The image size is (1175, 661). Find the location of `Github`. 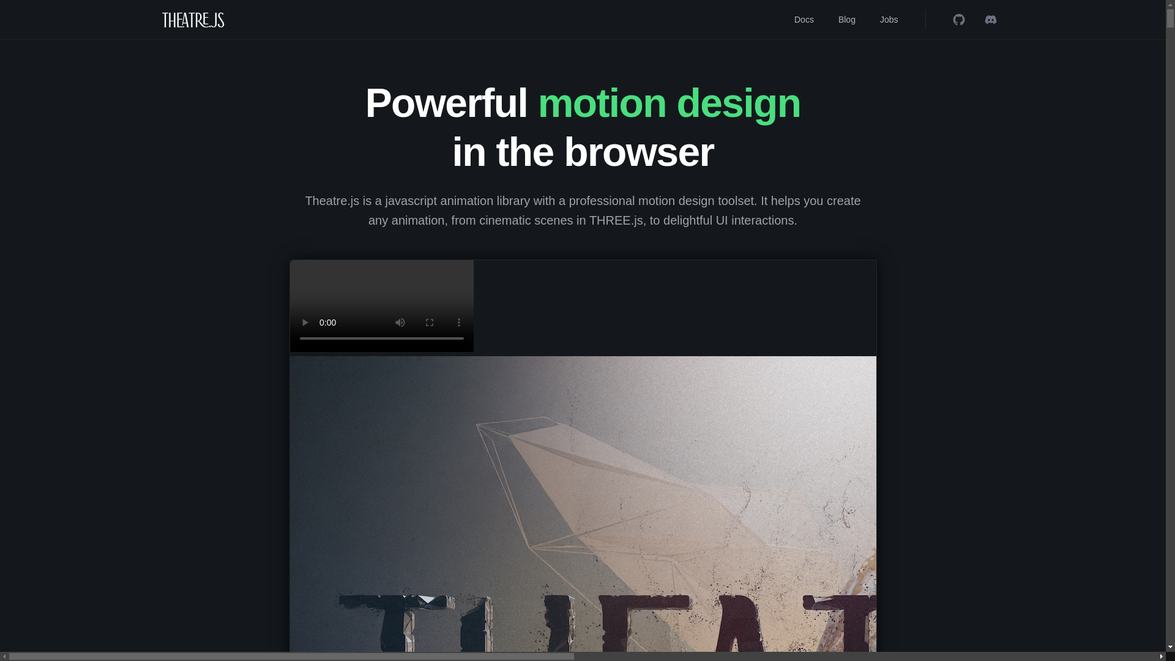

Github is located at coordinates (958, 20).